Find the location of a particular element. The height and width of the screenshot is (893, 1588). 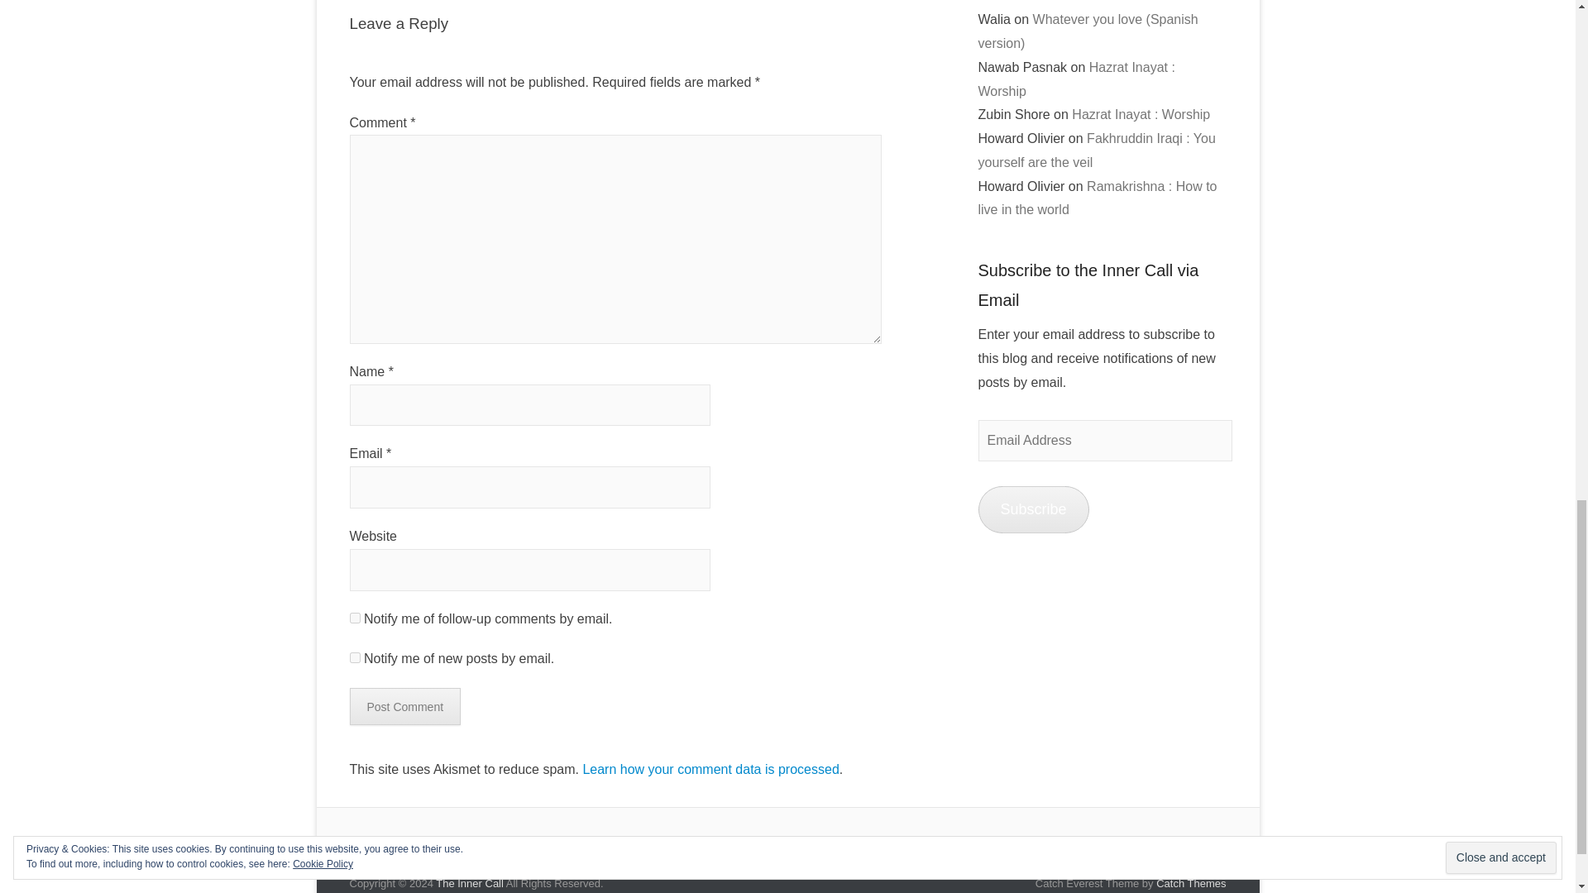

The Inner Call is located at coordinates (469, 883).